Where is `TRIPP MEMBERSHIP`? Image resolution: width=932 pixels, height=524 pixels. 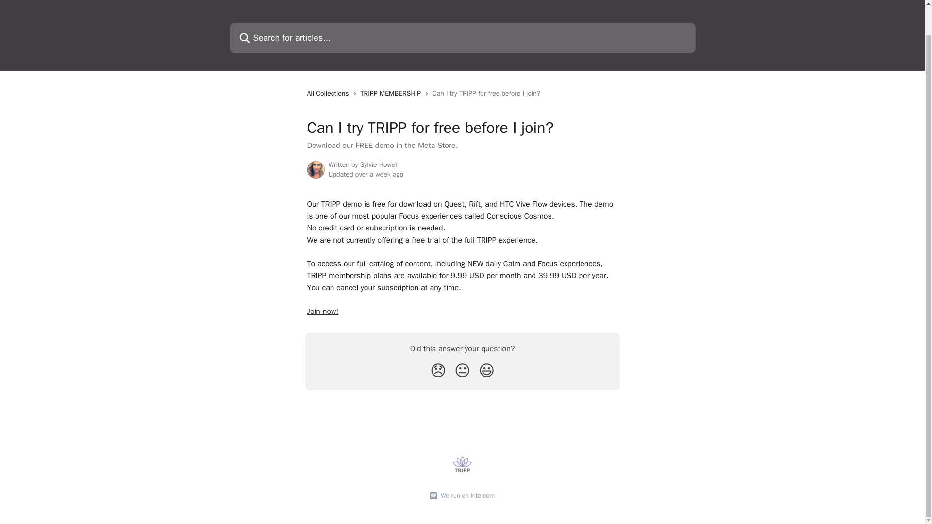 TRIPP MEMBERSHIP is located at coordinates (393, 94).